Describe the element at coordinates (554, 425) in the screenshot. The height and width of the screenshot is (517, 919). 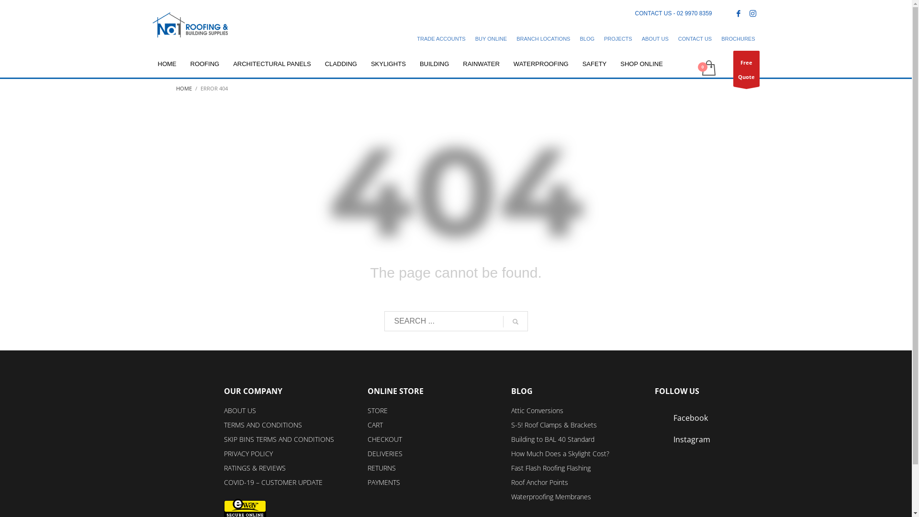
I see `S-5! Roof Clamps & Brackets` at that location.